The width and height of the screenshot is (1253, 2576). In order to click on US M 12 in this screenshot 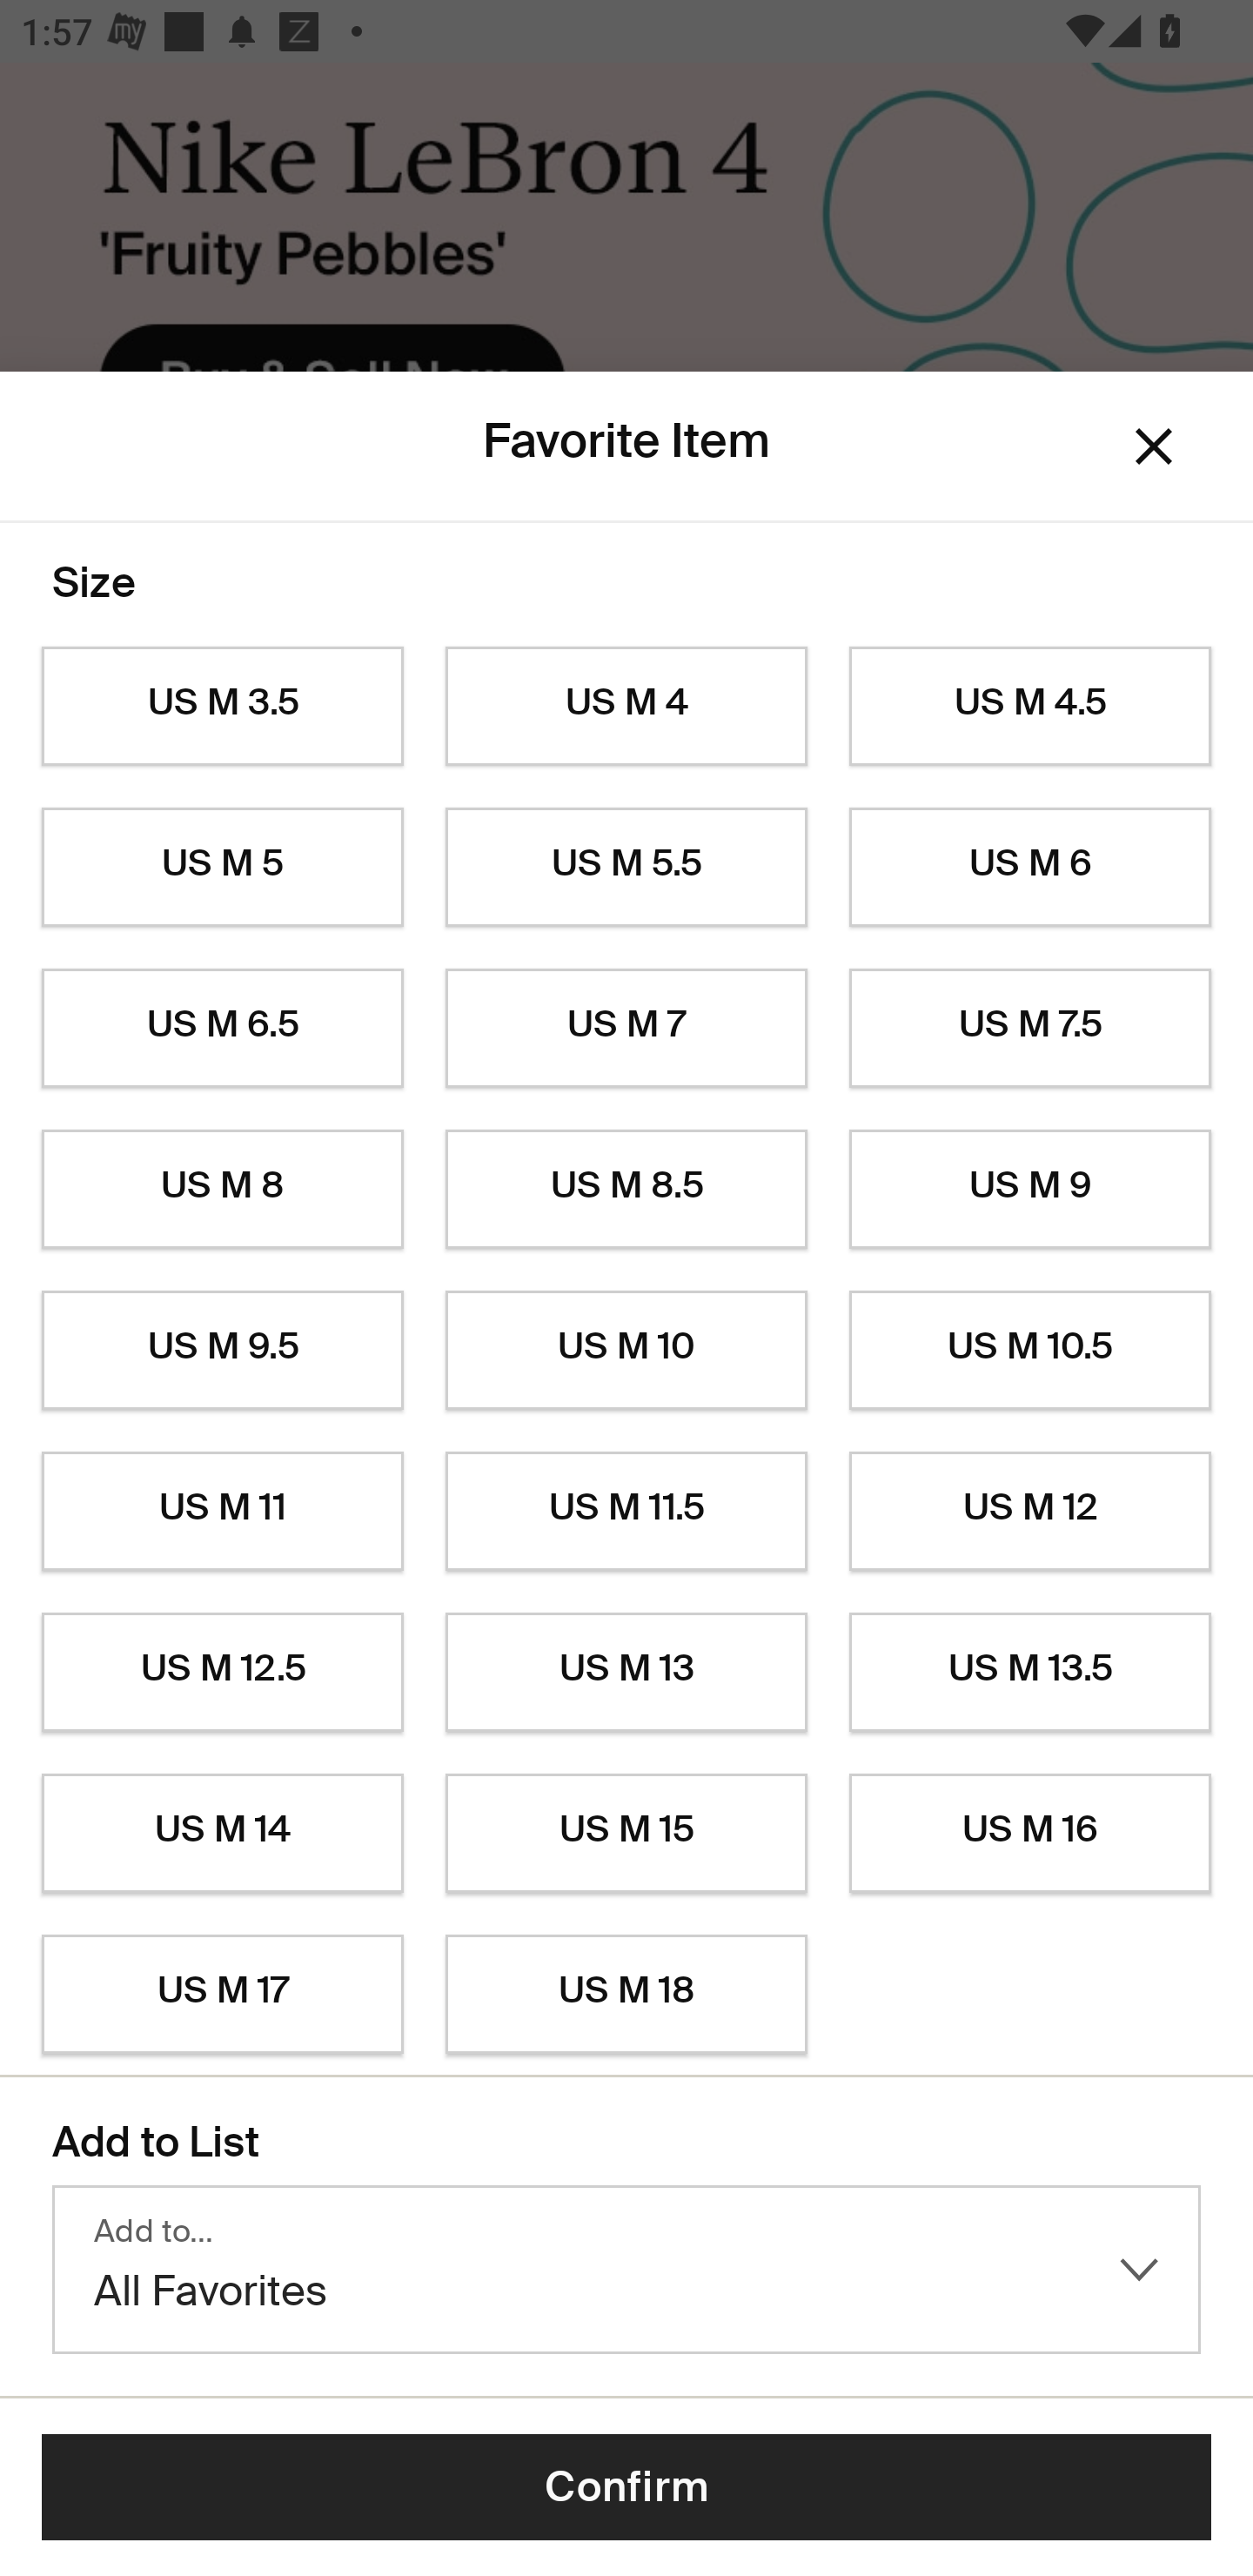, I will do `click(1030, 1511)`.